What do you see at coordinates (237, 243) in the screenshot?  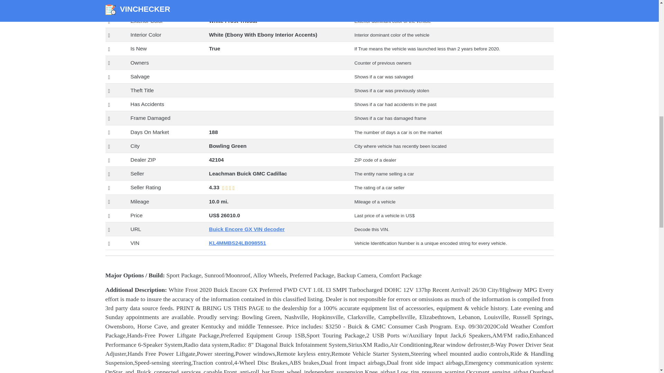 I see `KL4MMBS24LB098551` at bounding box center [237, 243].